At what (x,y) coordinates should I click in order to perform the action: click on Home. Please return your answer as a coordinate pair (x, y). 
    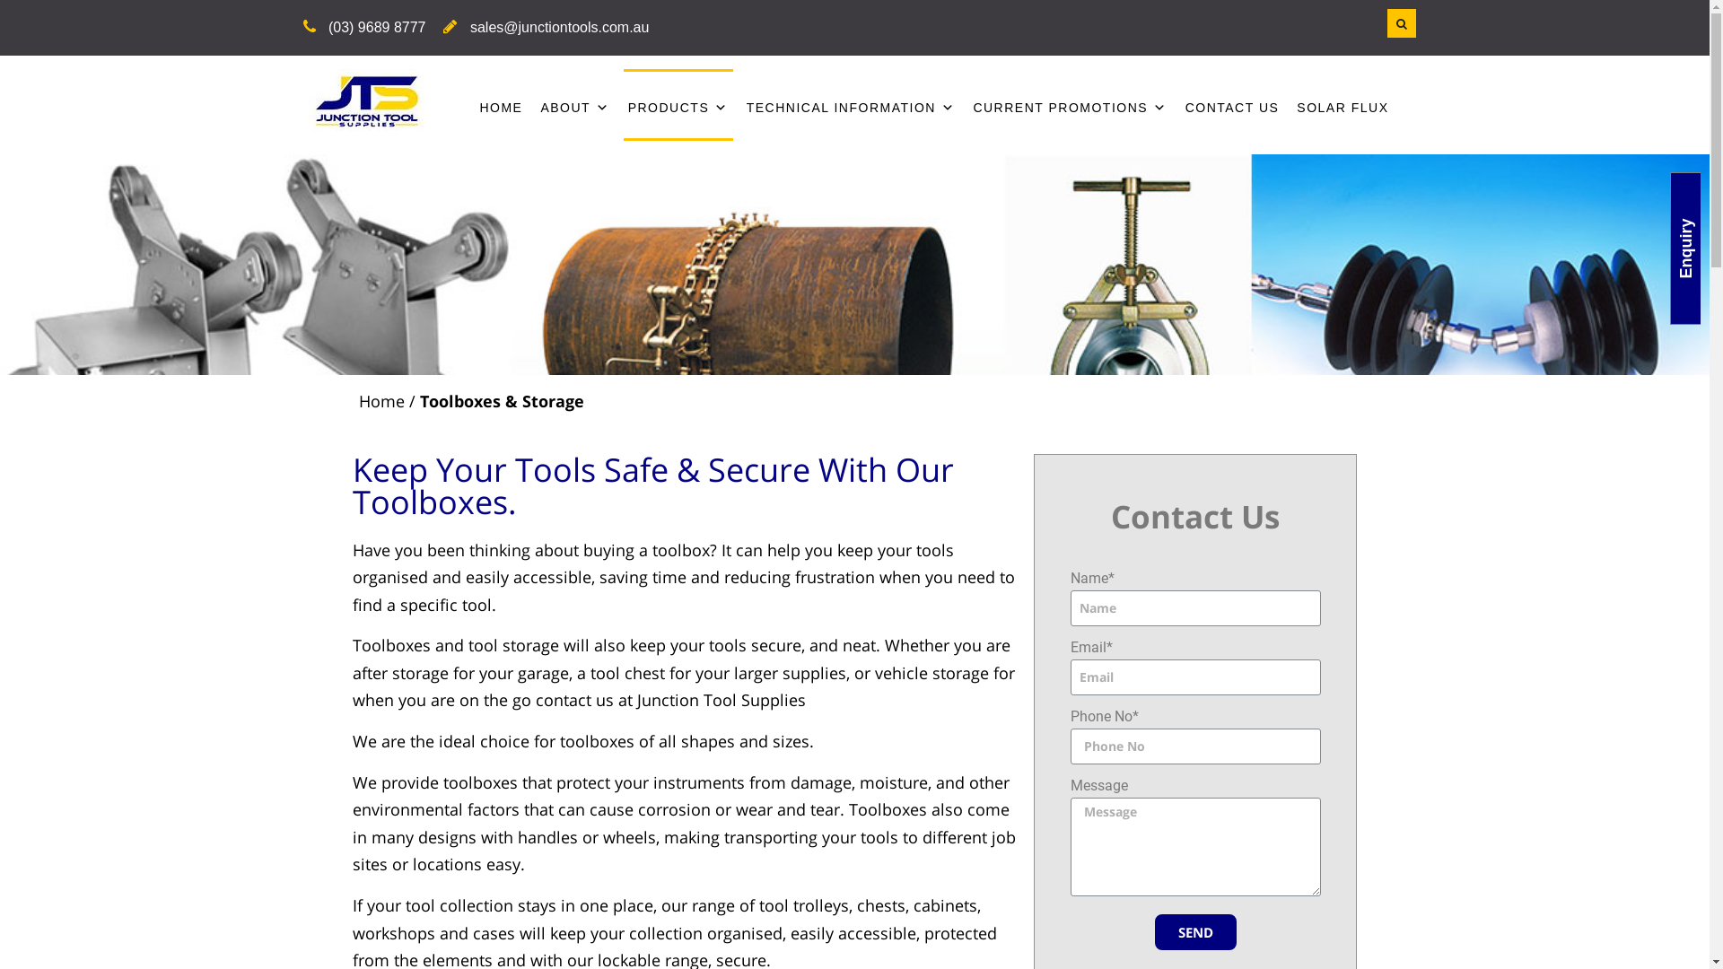
    Looking at the image, I should click on (382, 400).